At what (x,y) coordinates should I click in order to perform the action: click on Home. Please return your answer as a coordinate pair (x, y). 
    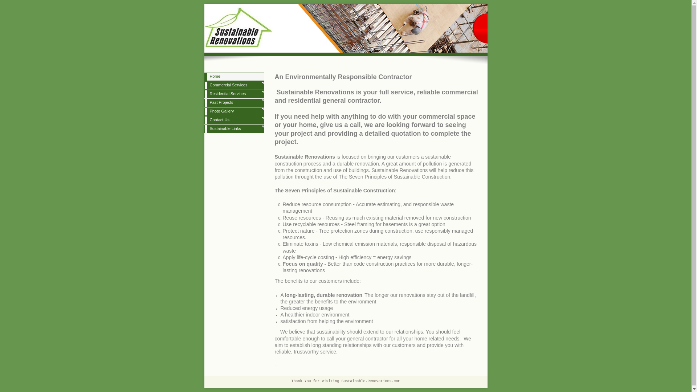
    Looking at the image, I should click on (234, 77).